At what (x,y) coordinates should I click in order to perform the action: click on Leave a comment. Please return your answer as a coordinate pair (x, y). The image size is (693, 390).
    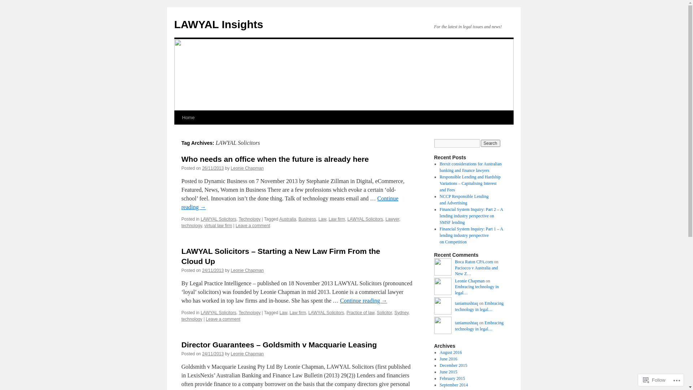
    Looking at the image, I should click on (253, 226).